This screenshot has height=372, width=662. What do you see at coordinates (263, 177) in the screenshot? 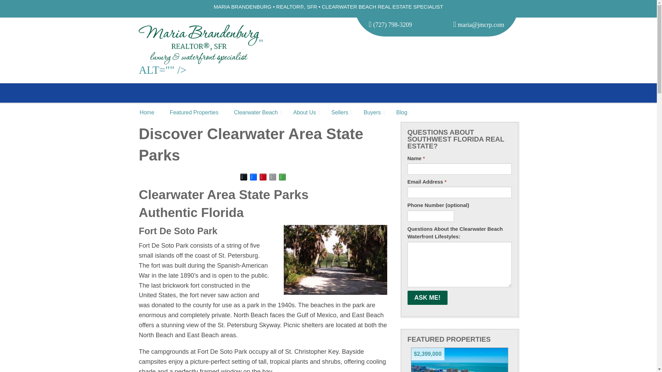
I see `Pinterest` at bounding box center [263, 177].